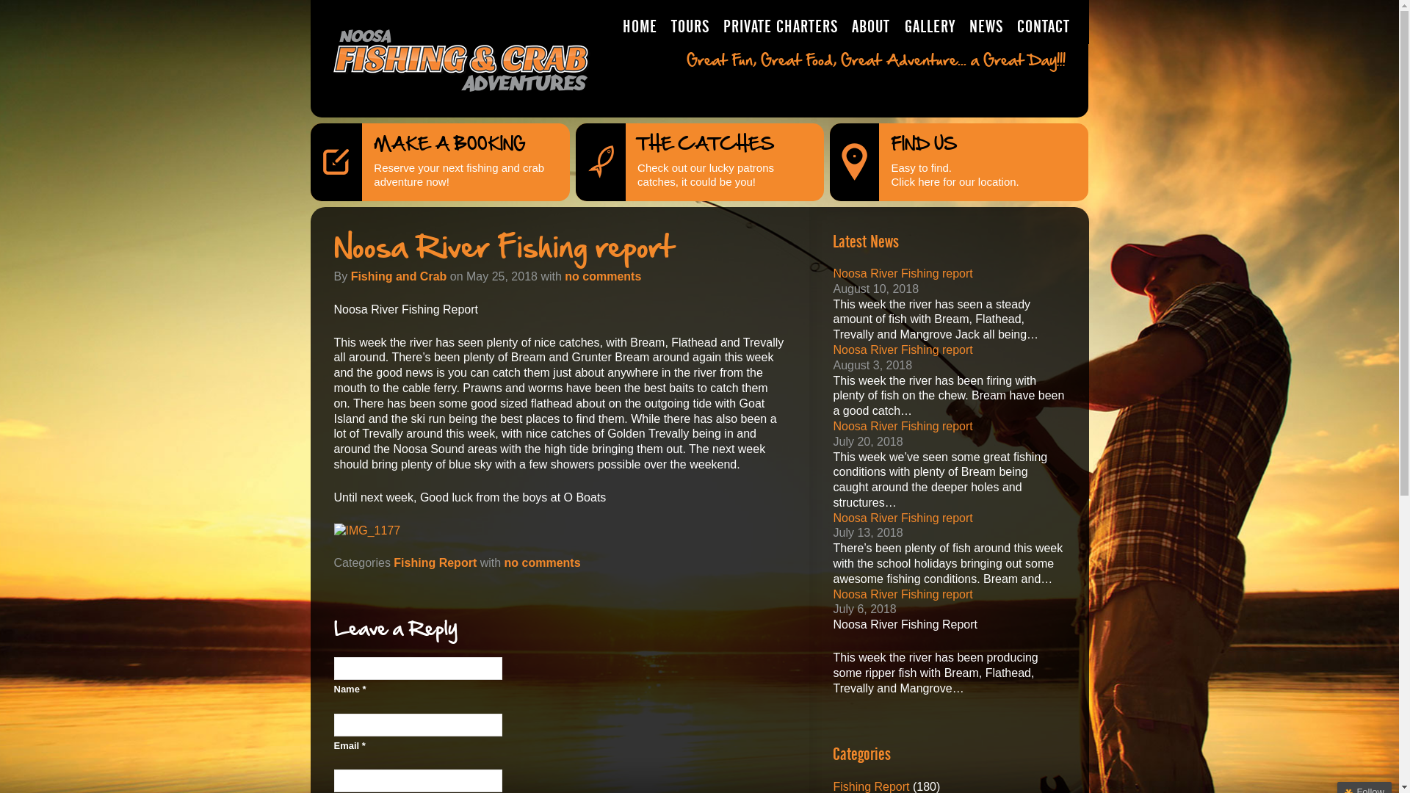  Describe the element at coordinates (640, 22) in the screenshot. I see `HOME` at that location.